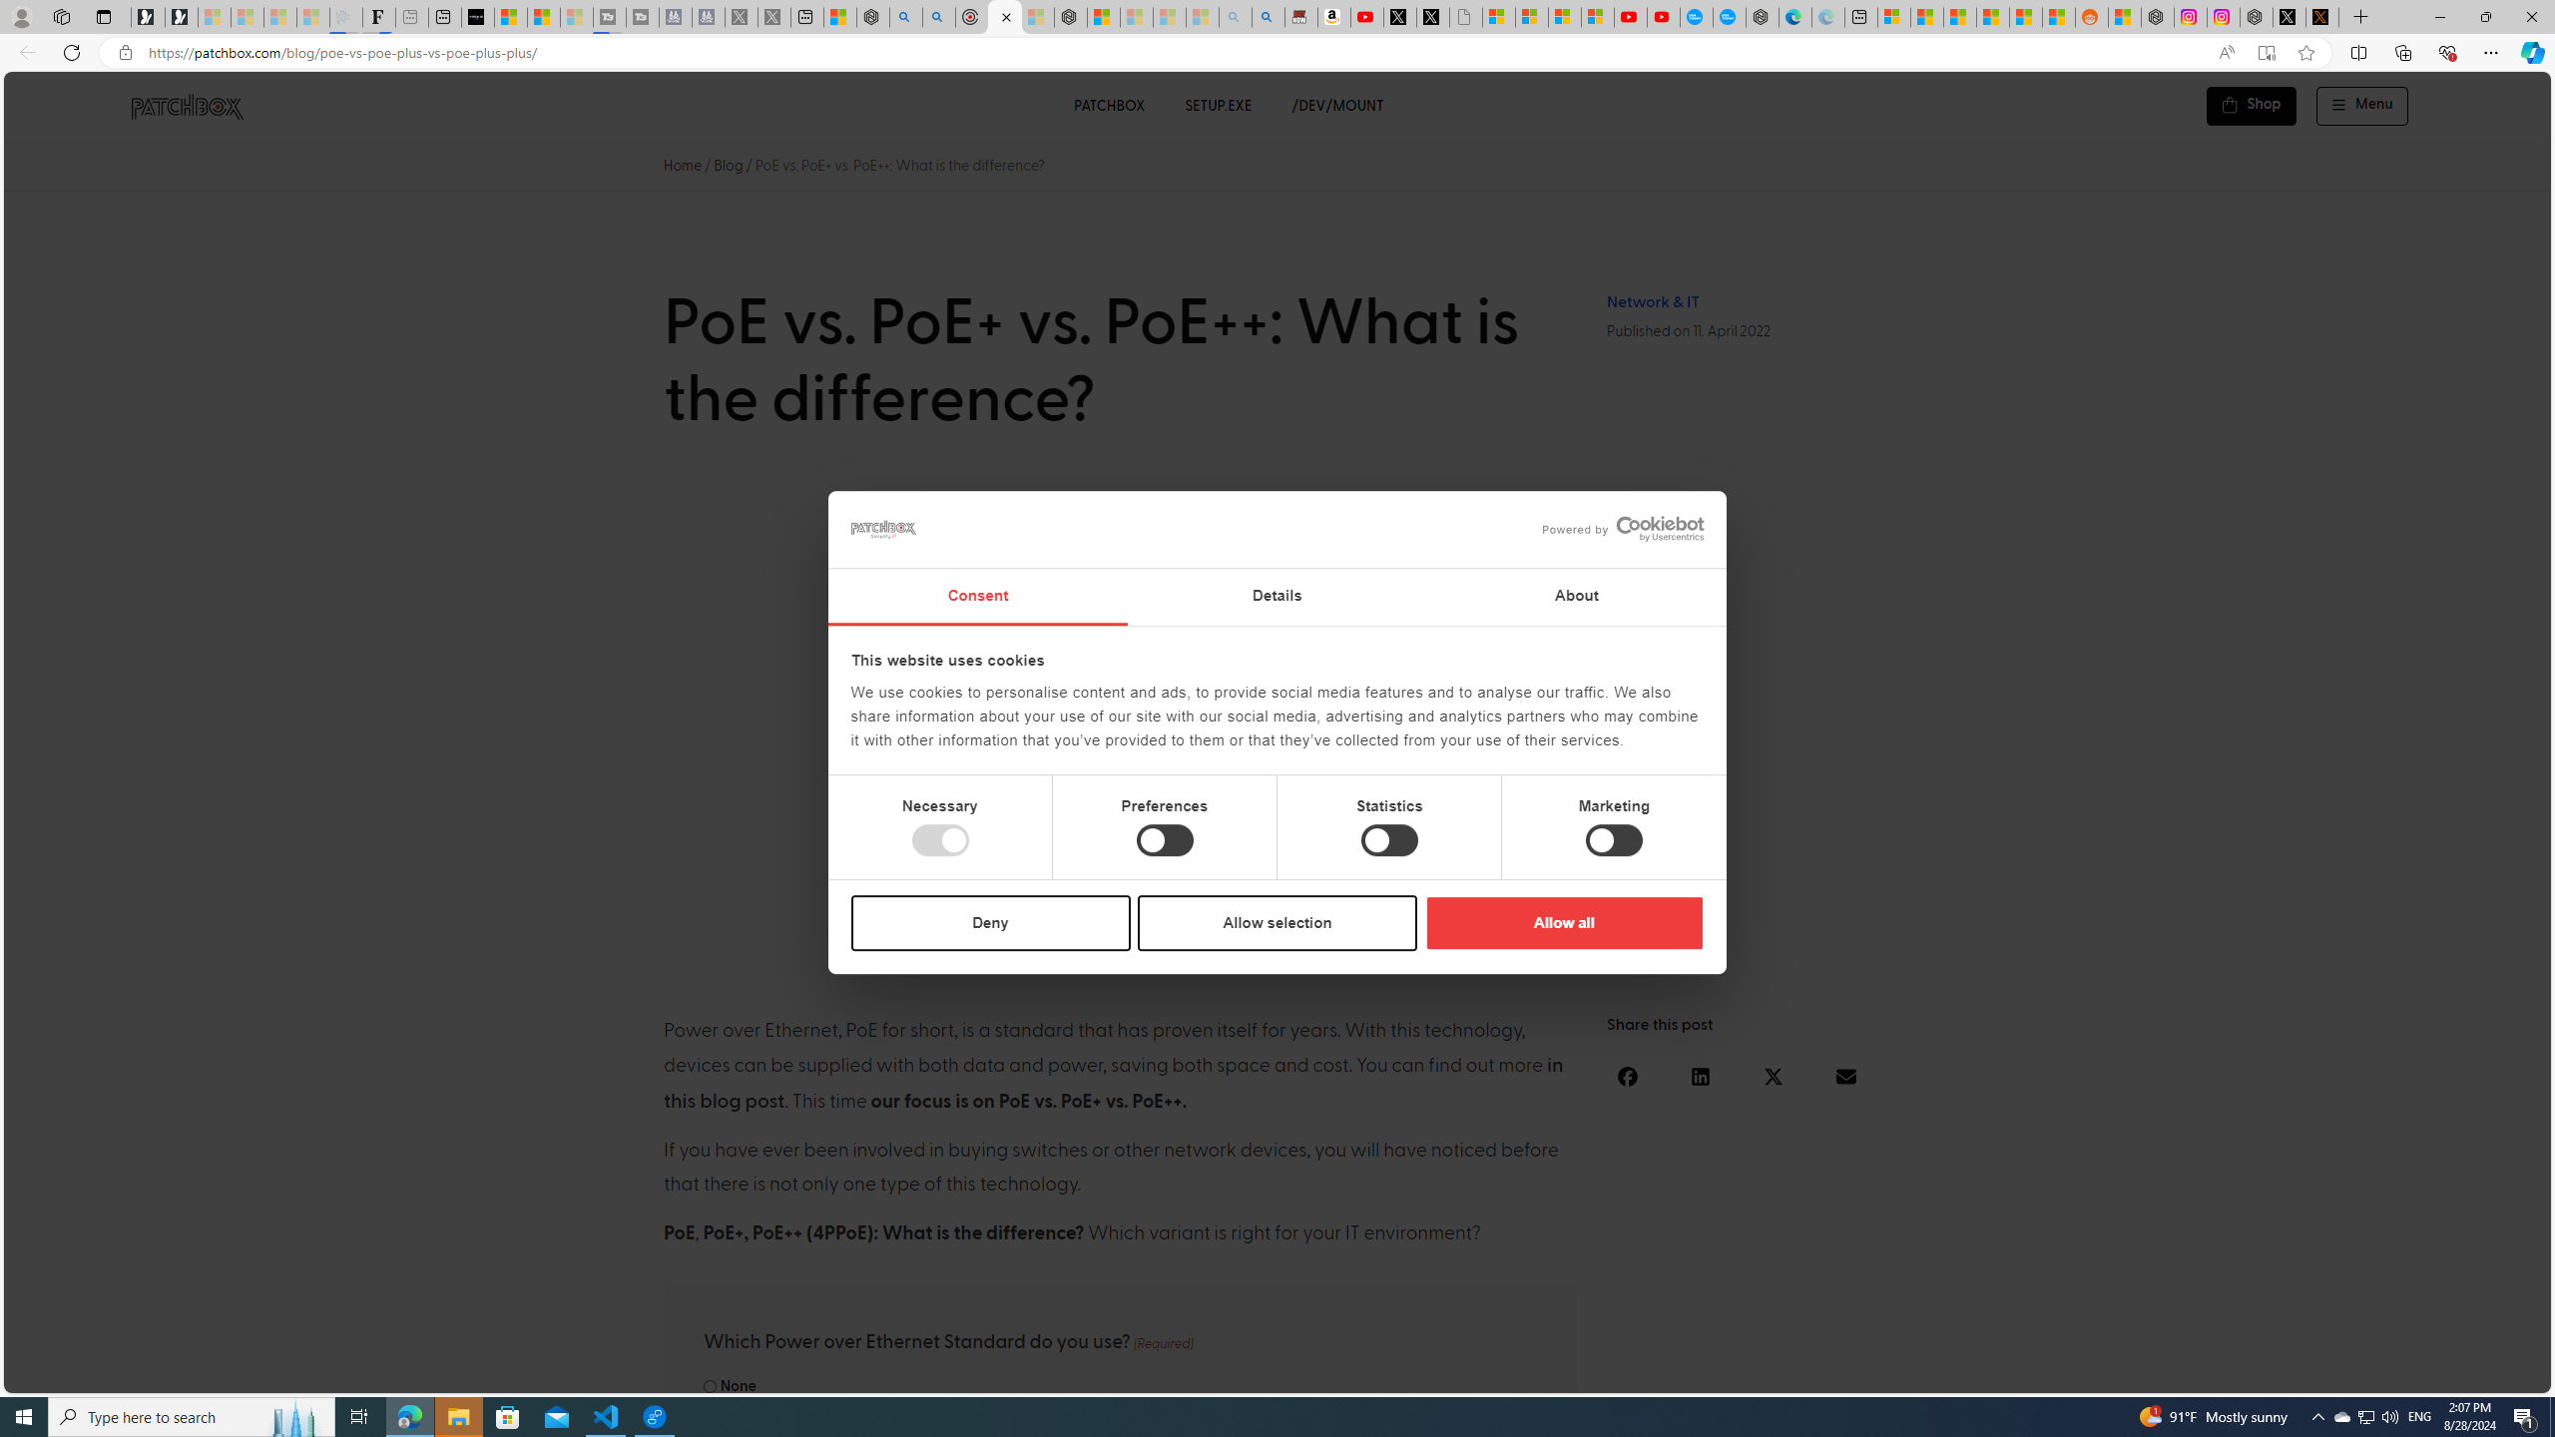 The image size is (2555, 1437). What do you see at coordinates (2421, 1374) in the screenshot?
I see `Language switcher : Greek` at bounding box center [2421, 1374].